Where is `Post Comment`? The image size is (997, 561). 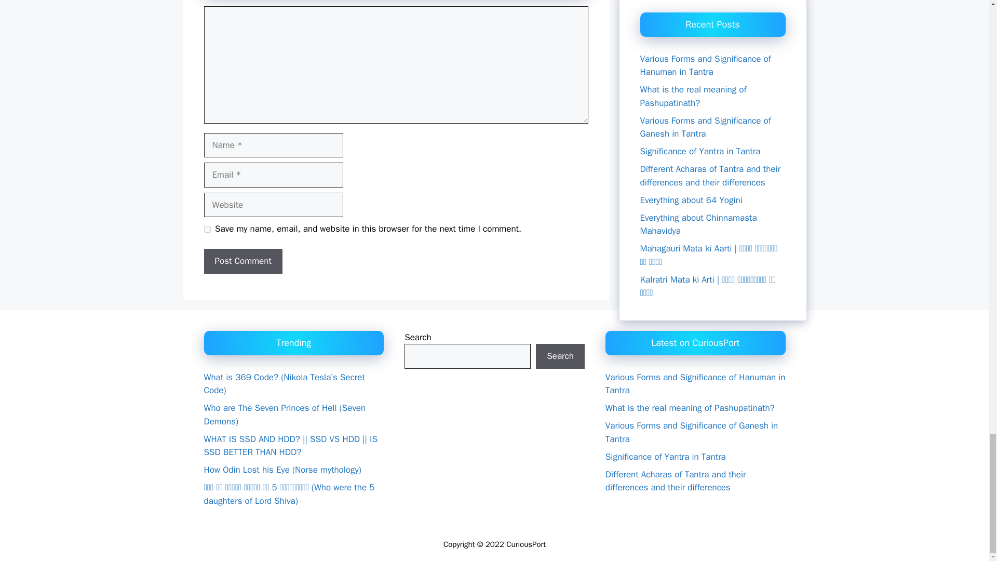
Post Comment is located at coordinates (242, 261).